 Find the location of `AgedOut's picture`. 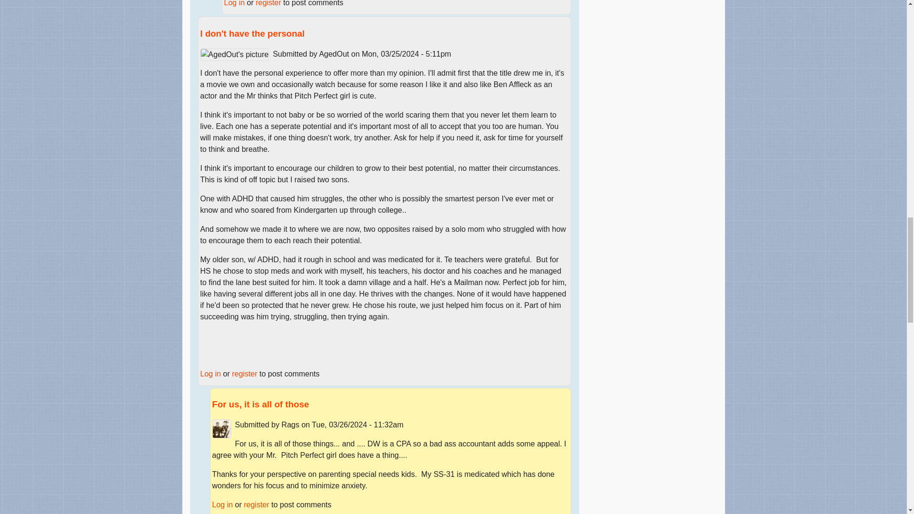

AgedOut's picture is located at coordinates (234, 54).